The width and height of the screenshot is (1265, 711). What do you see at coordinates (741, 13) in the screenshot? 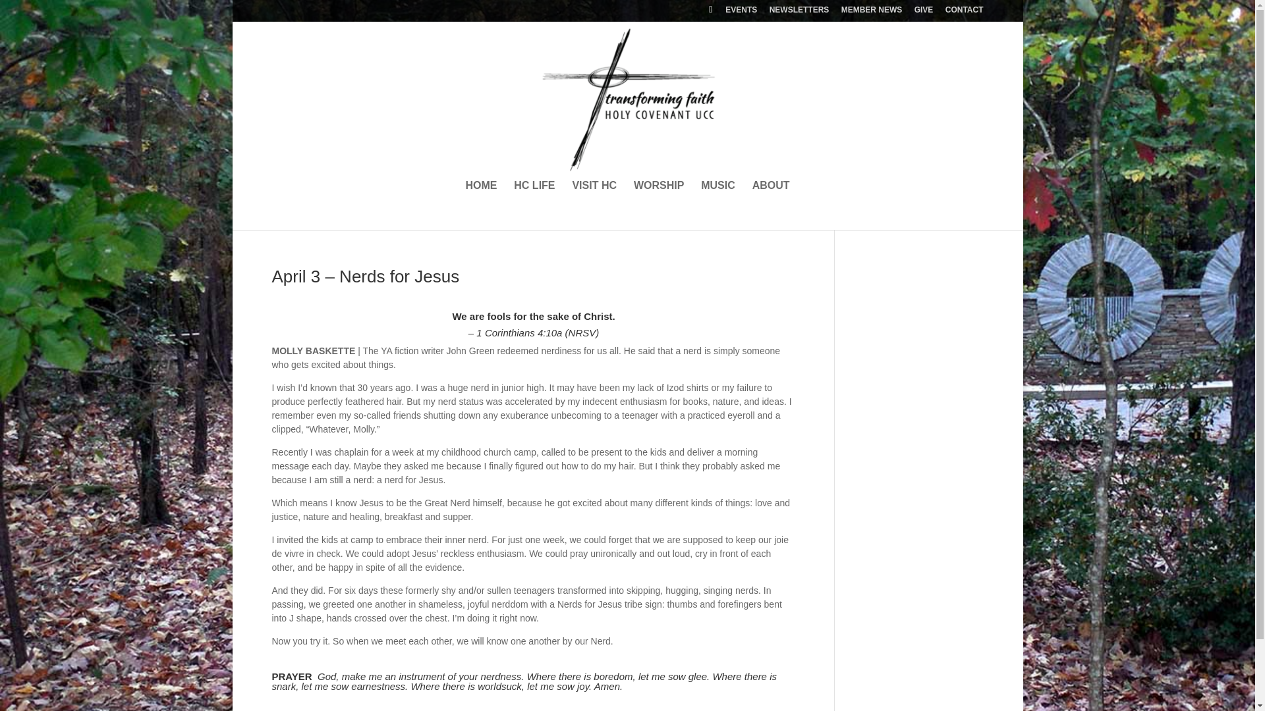
I see `EVENTS` at bounding box center [741, 13].